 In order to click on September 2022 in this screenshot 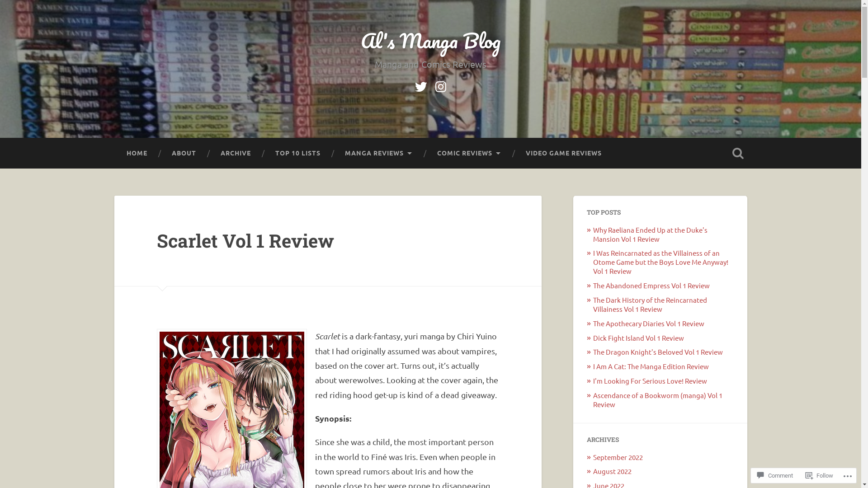, I will do `click(618, 457)`.